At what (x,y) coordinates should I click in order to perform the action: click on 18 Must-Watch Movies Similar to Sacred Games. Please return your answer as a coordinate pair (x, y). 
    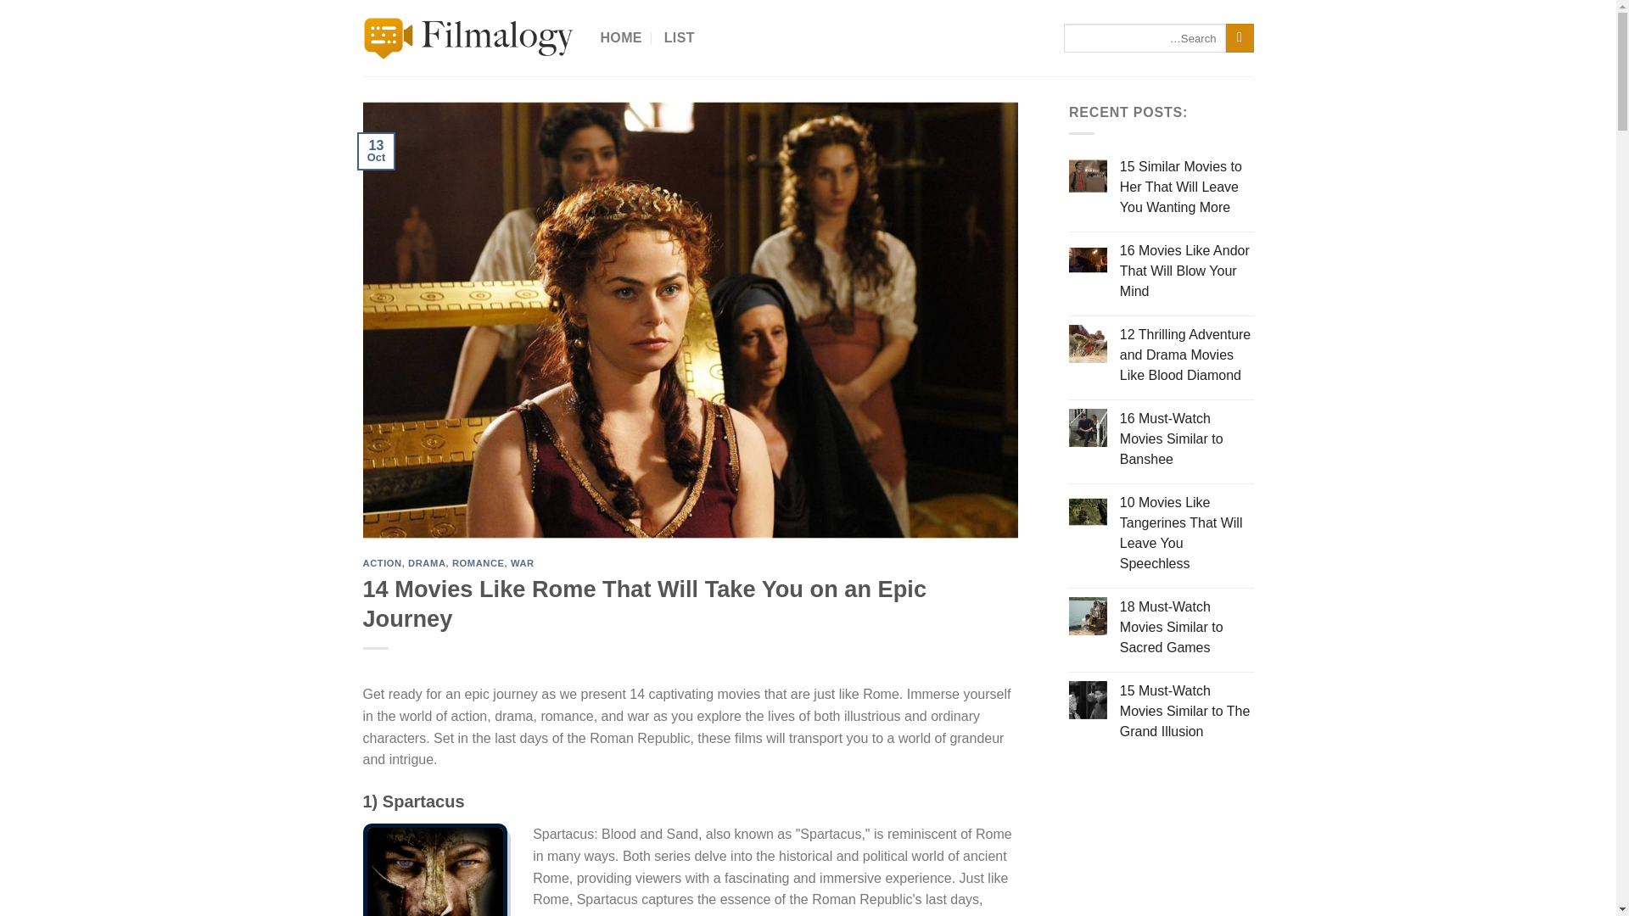
    Looking at the image, I should click on (1187, 628).